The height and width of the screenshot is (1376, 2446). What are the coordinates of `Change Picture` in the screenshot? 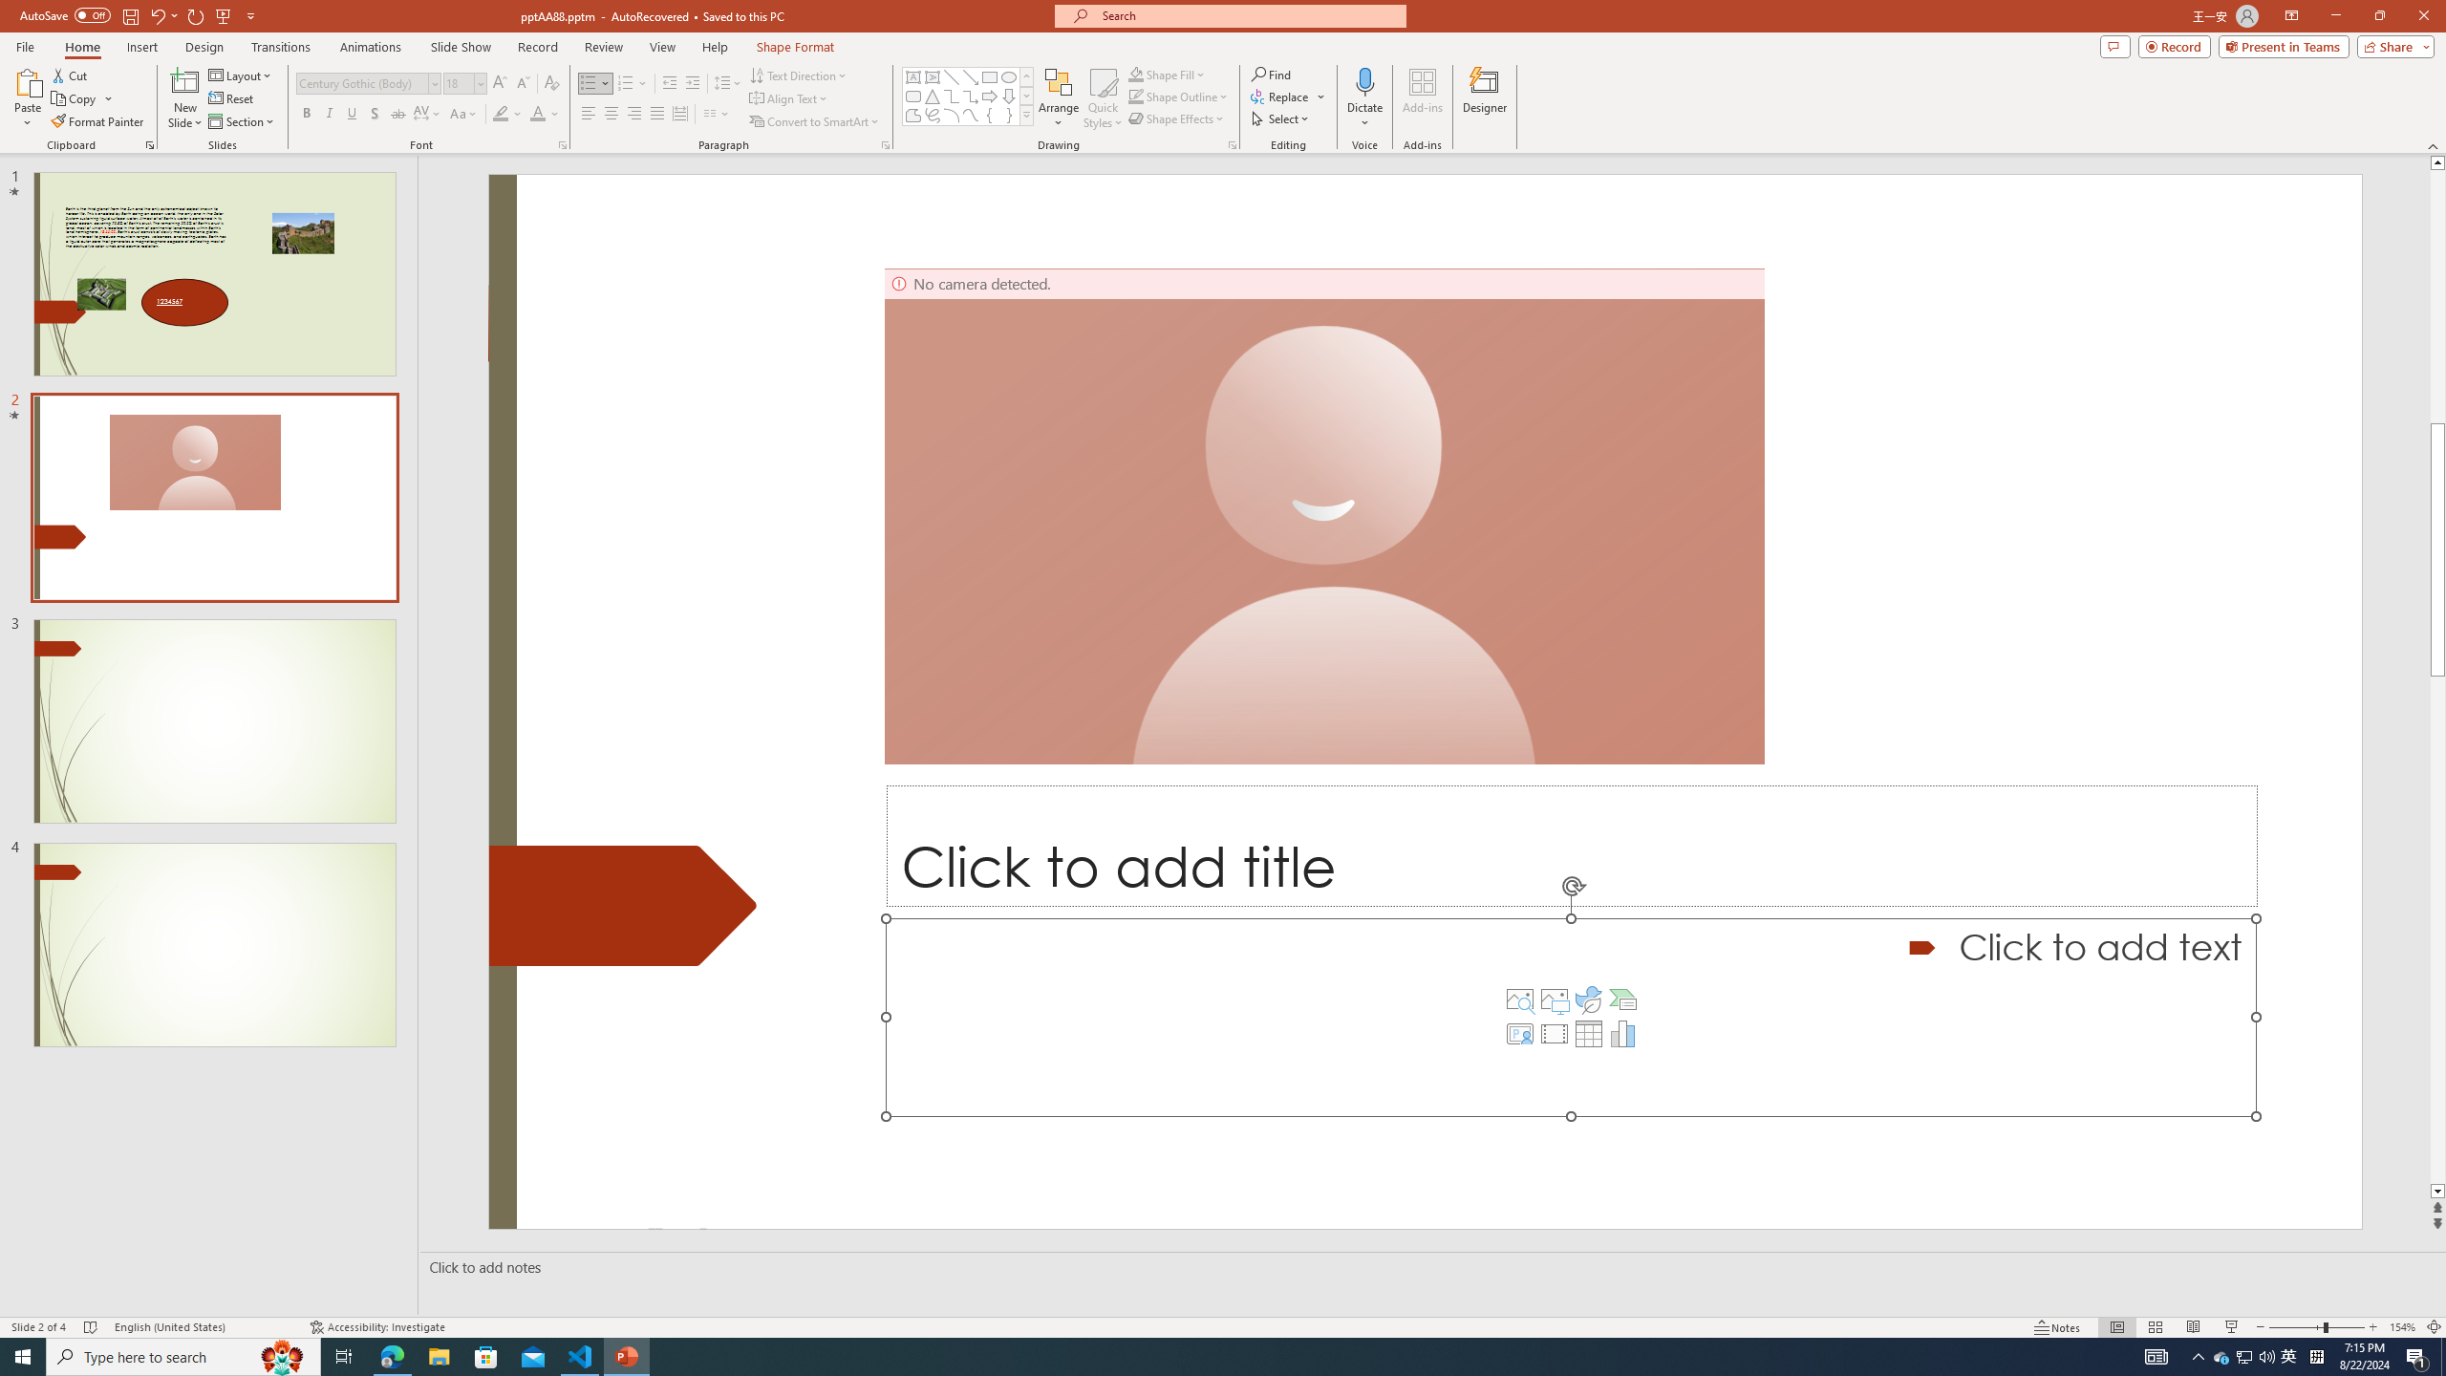 It's located at (363, 99).